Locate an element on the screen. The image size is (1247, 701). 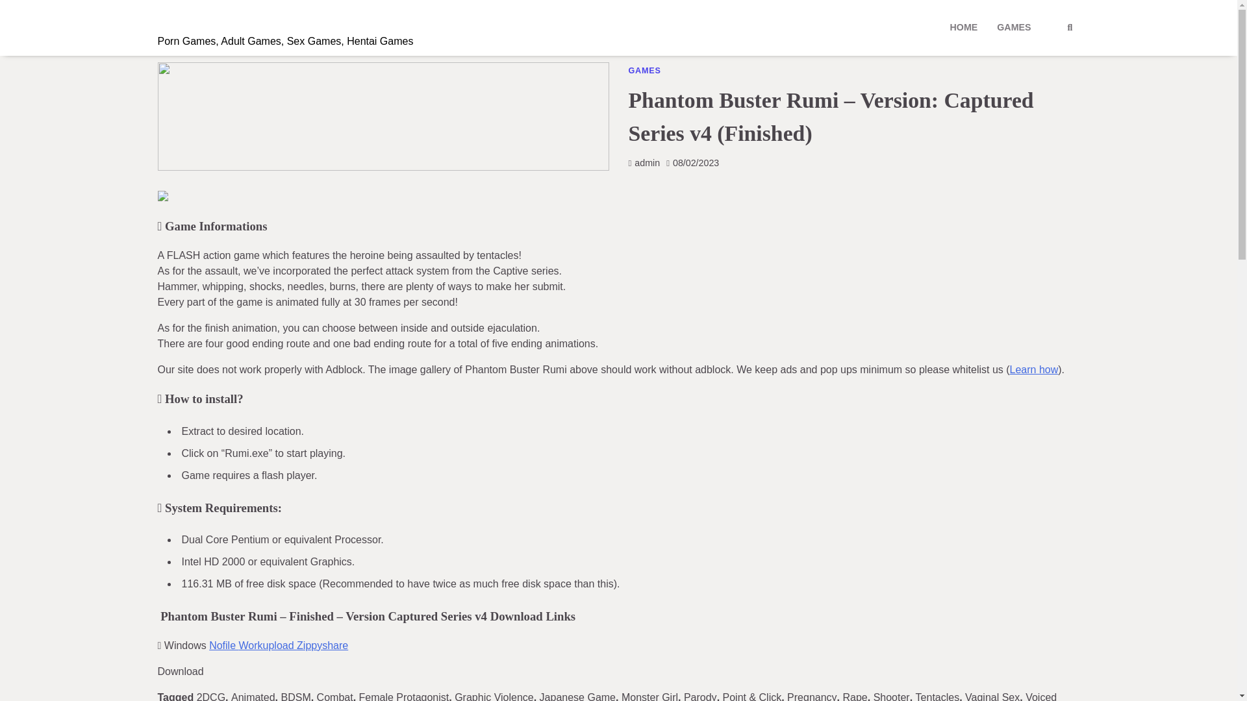
Pregnancy is located at coordinates (812, 696).